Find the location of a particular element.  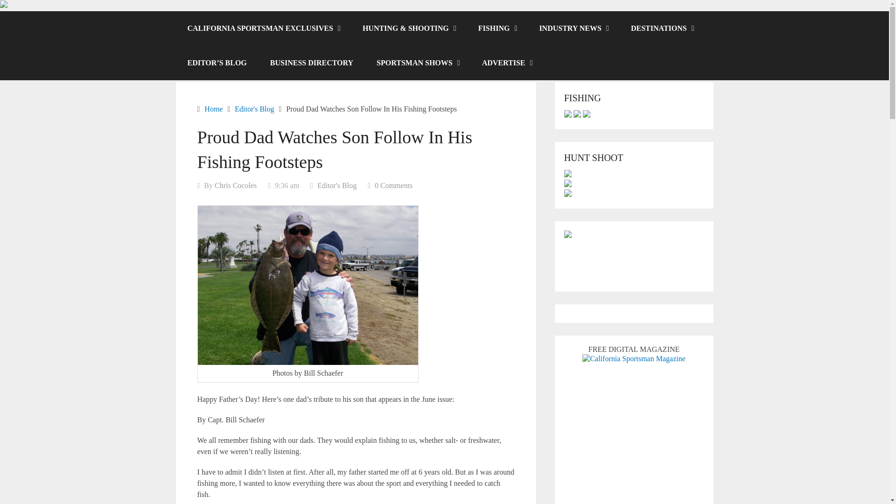

Editor's Blog is located at coordinates (254, 108).